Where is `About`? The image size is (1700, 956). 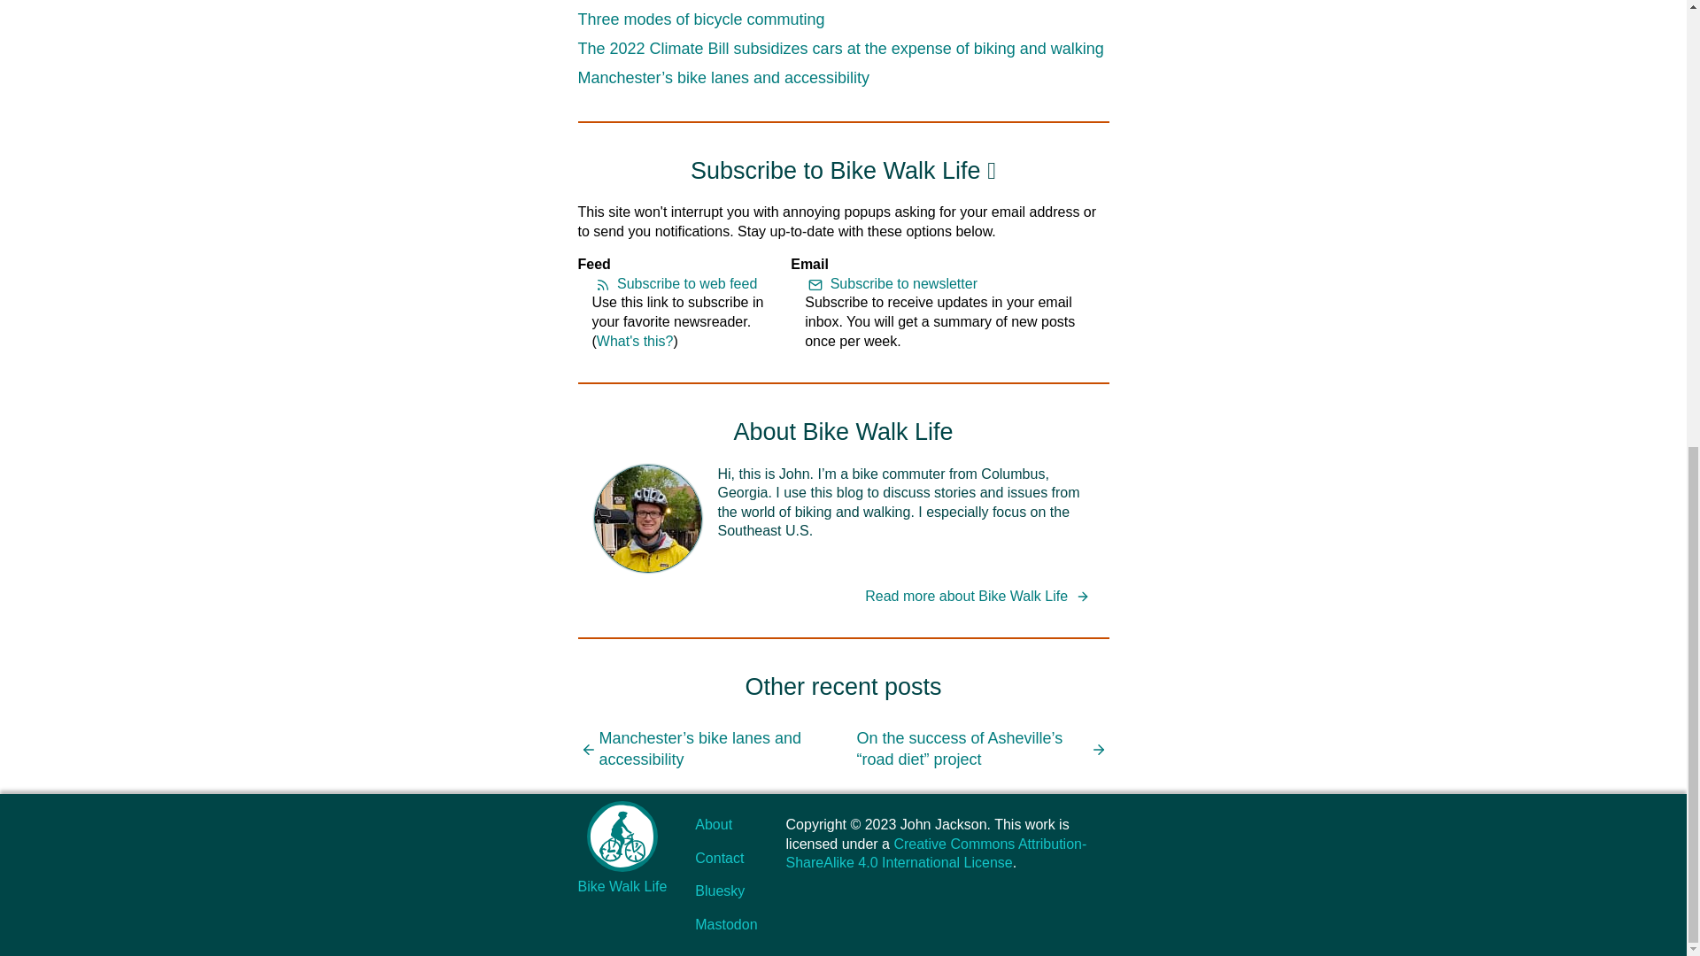 About is located at coordinates (714, 824).